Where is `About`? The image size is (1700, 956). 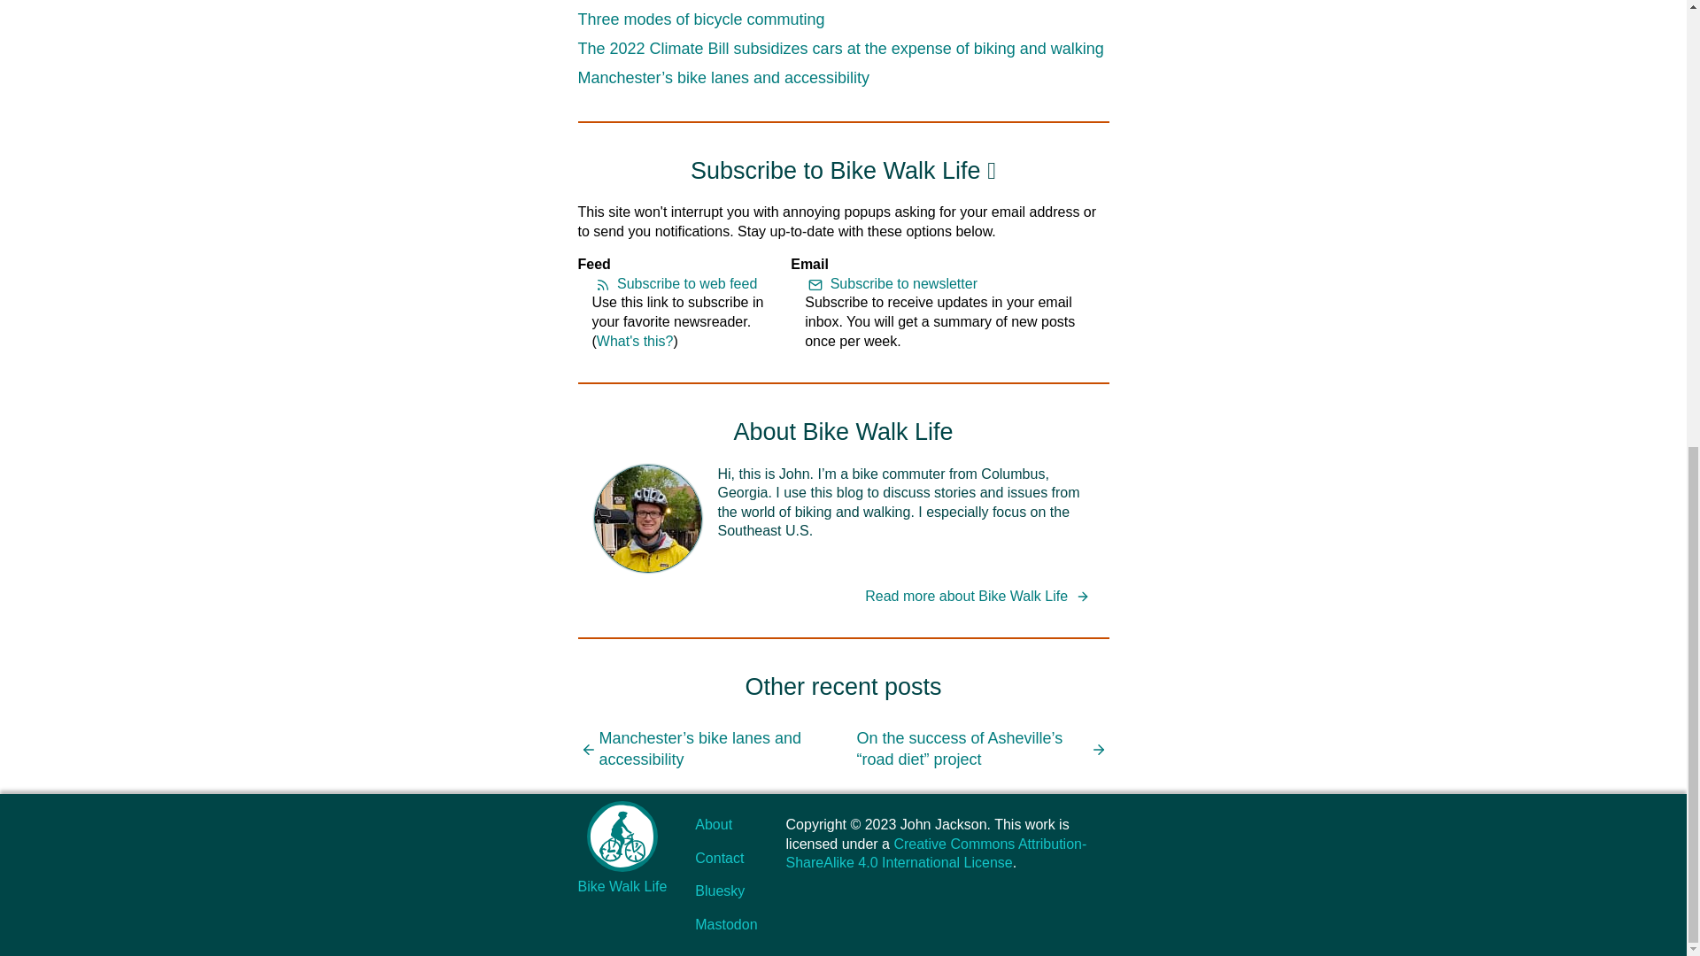 About is located at coordinates (714, 824).